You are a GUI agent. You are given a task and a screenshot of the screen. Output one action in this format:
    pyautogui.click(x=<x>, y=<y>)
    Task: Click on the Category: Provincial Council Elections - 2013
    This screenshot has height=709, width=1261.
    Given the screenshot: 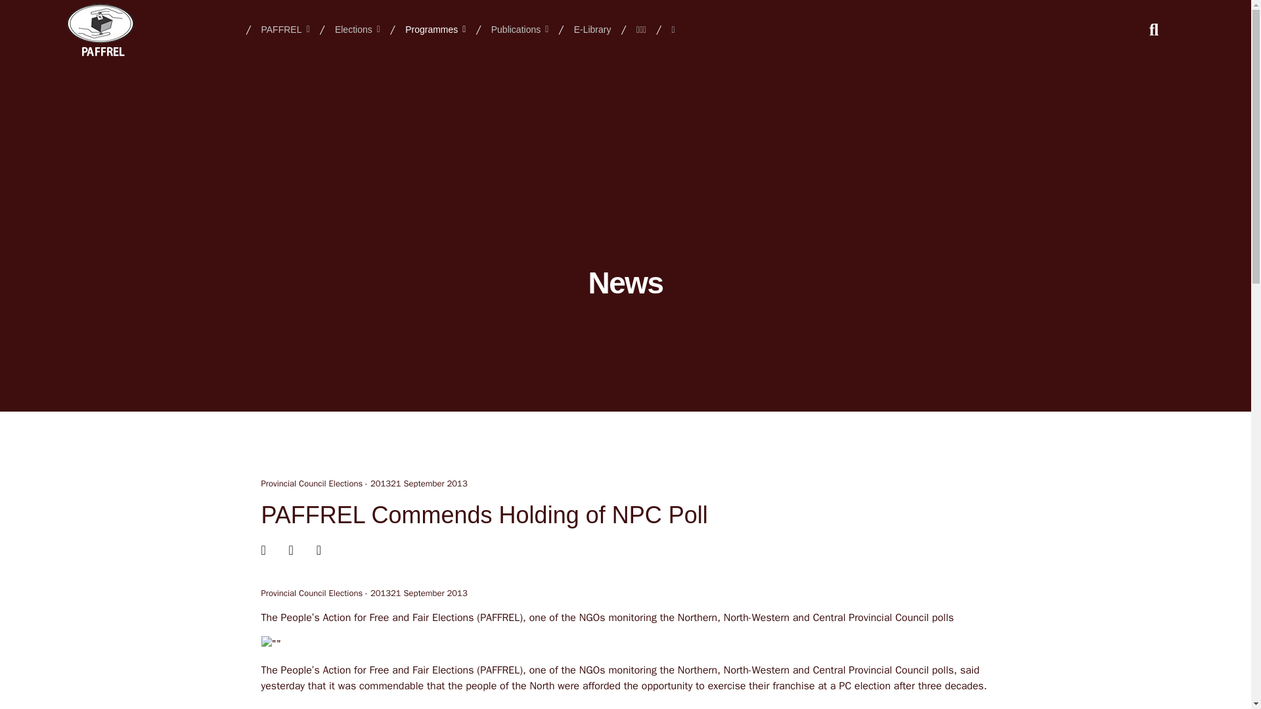 What is the action you would take?
    pyautogui.click(x=326, y=593)
    